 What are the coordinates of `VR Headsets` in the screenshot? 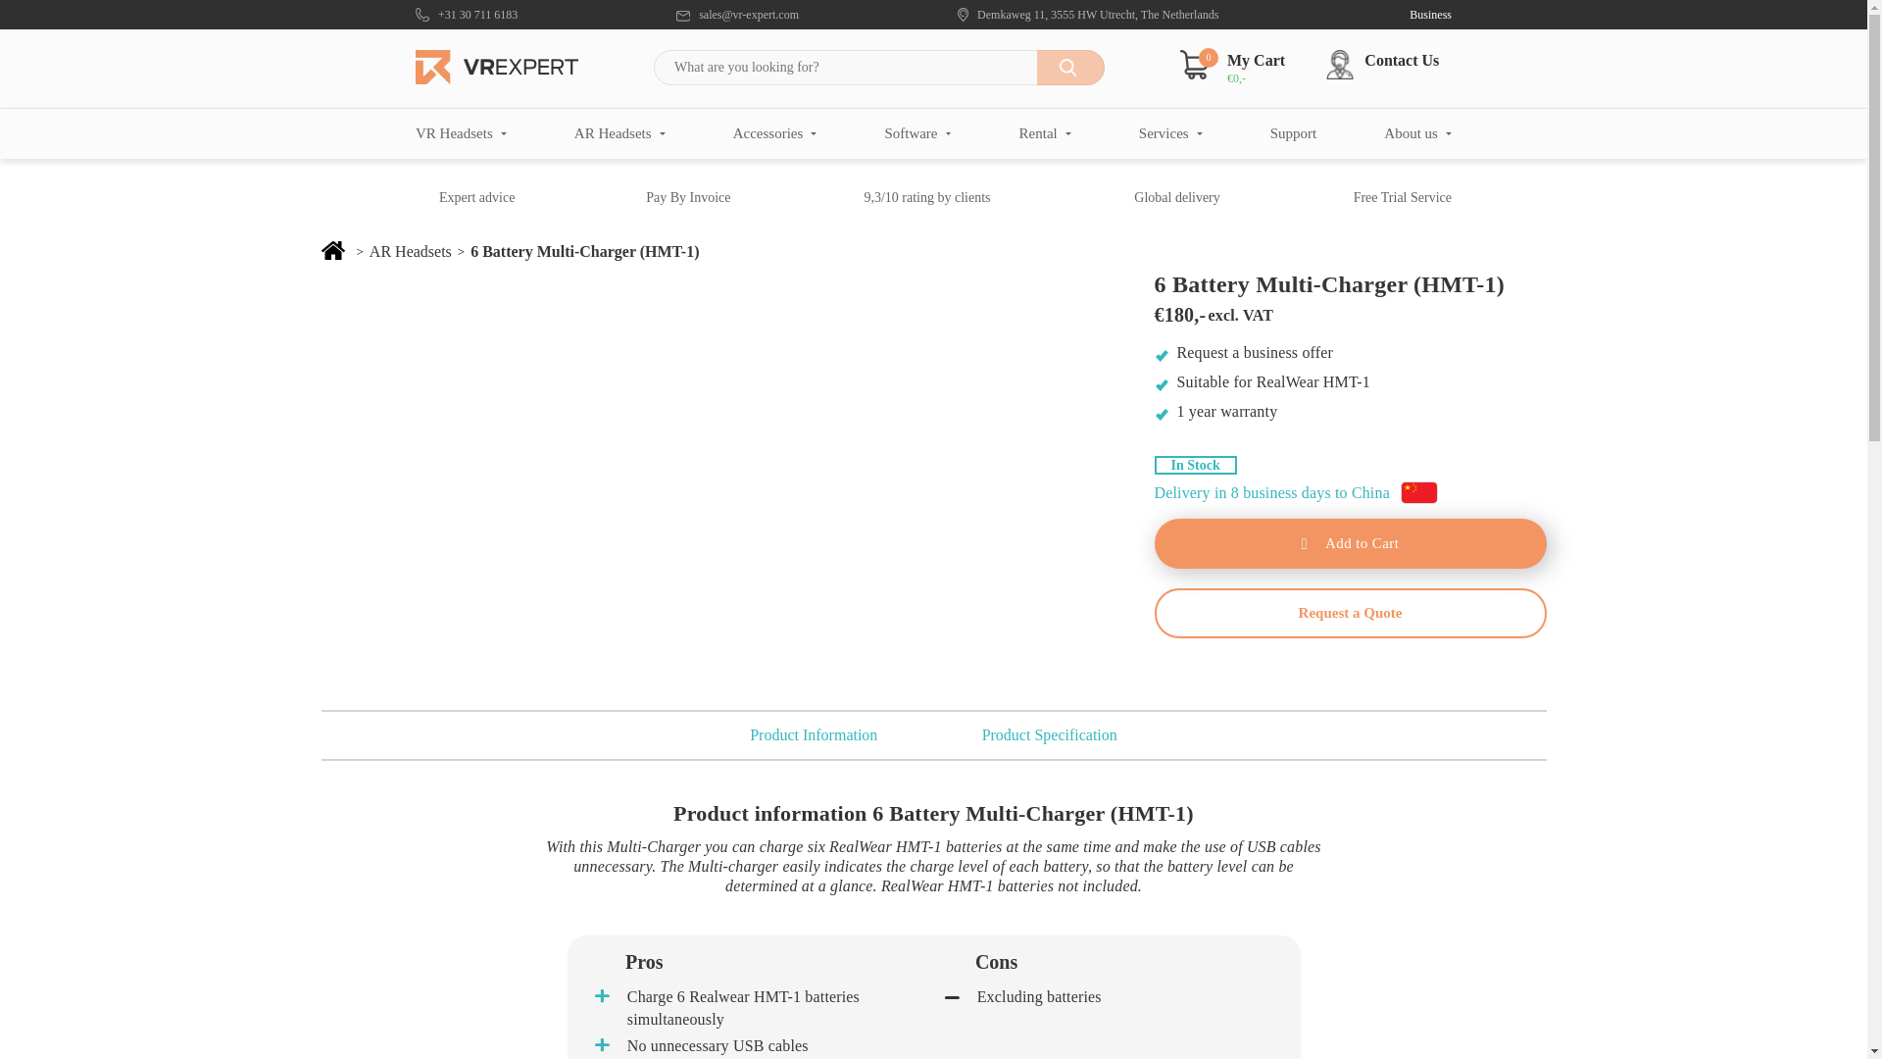 It's located at (461, 133).